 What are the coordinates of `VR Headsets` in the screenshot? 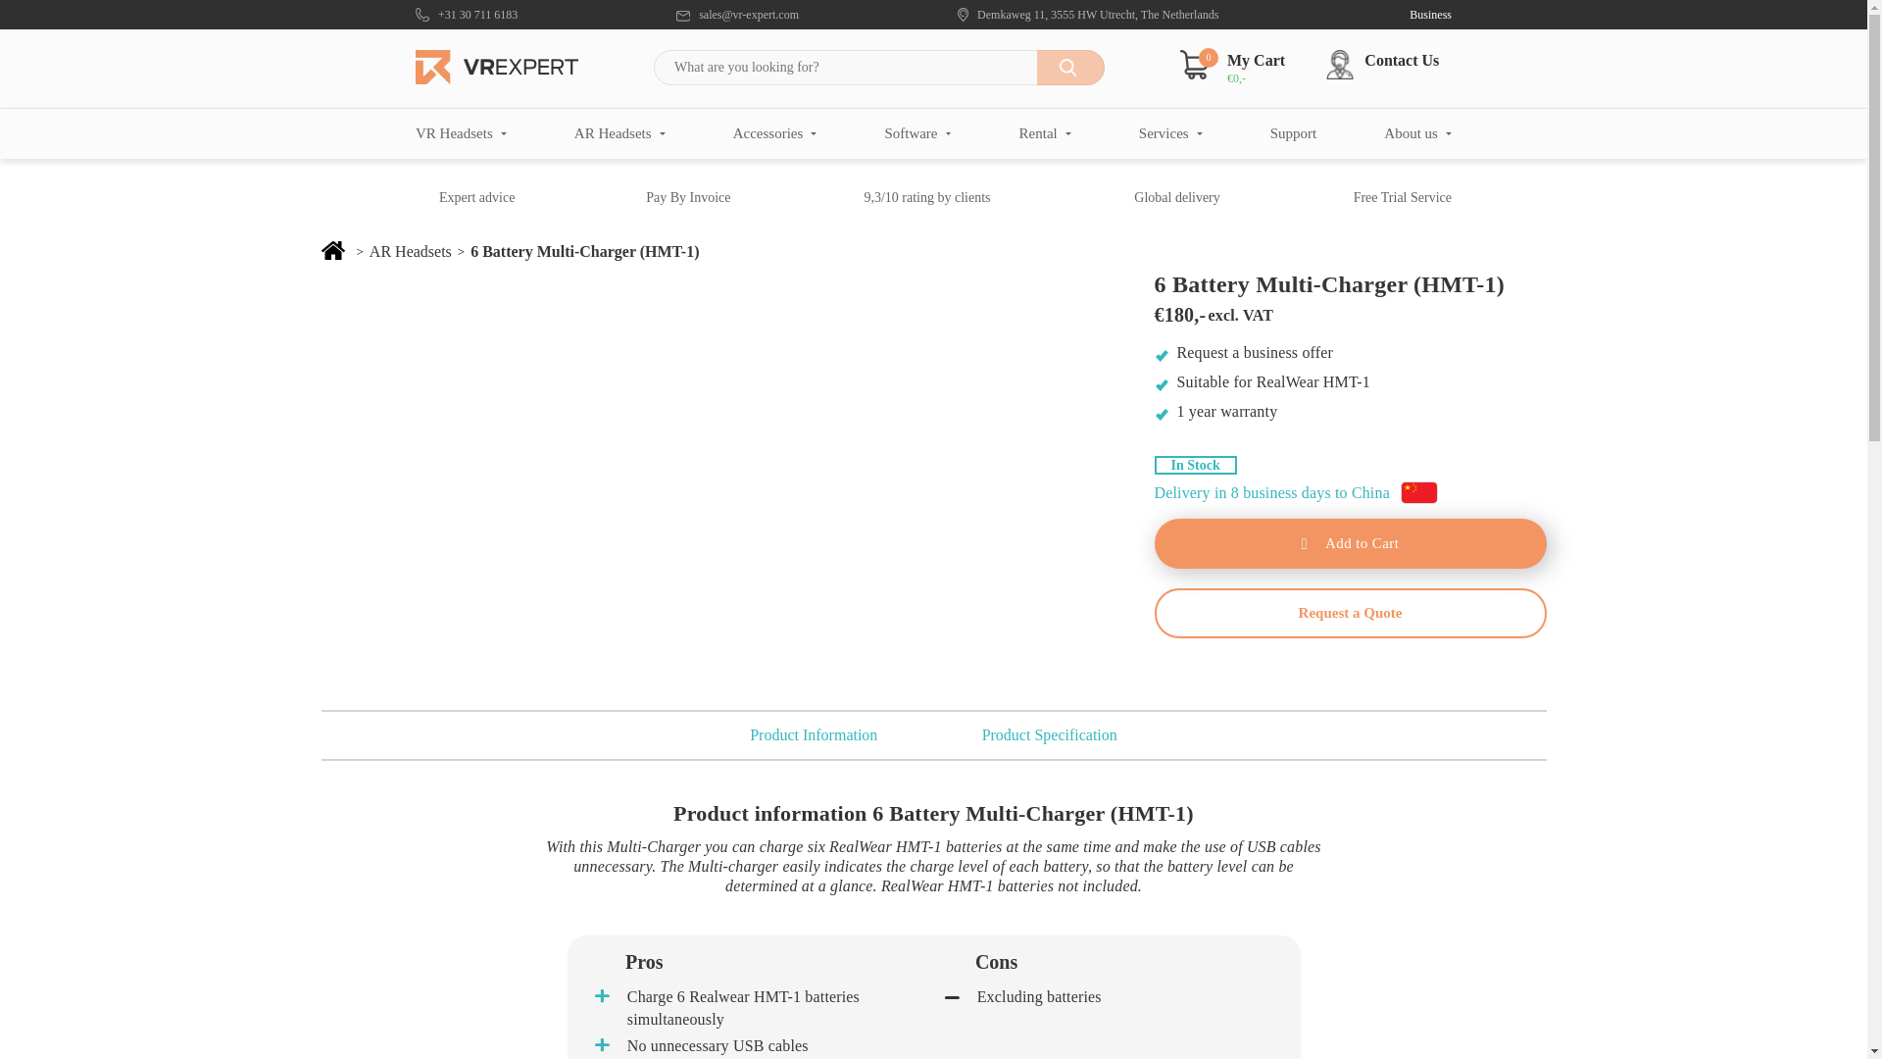 It's located at (461, 133).